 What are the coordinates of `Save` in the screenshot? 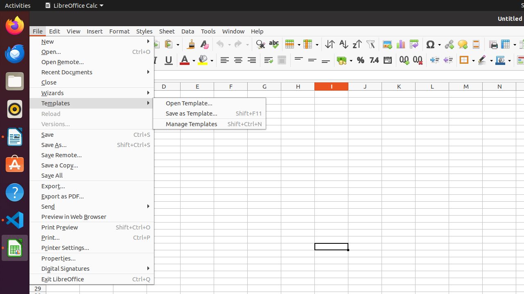 It's located at (92, 135).